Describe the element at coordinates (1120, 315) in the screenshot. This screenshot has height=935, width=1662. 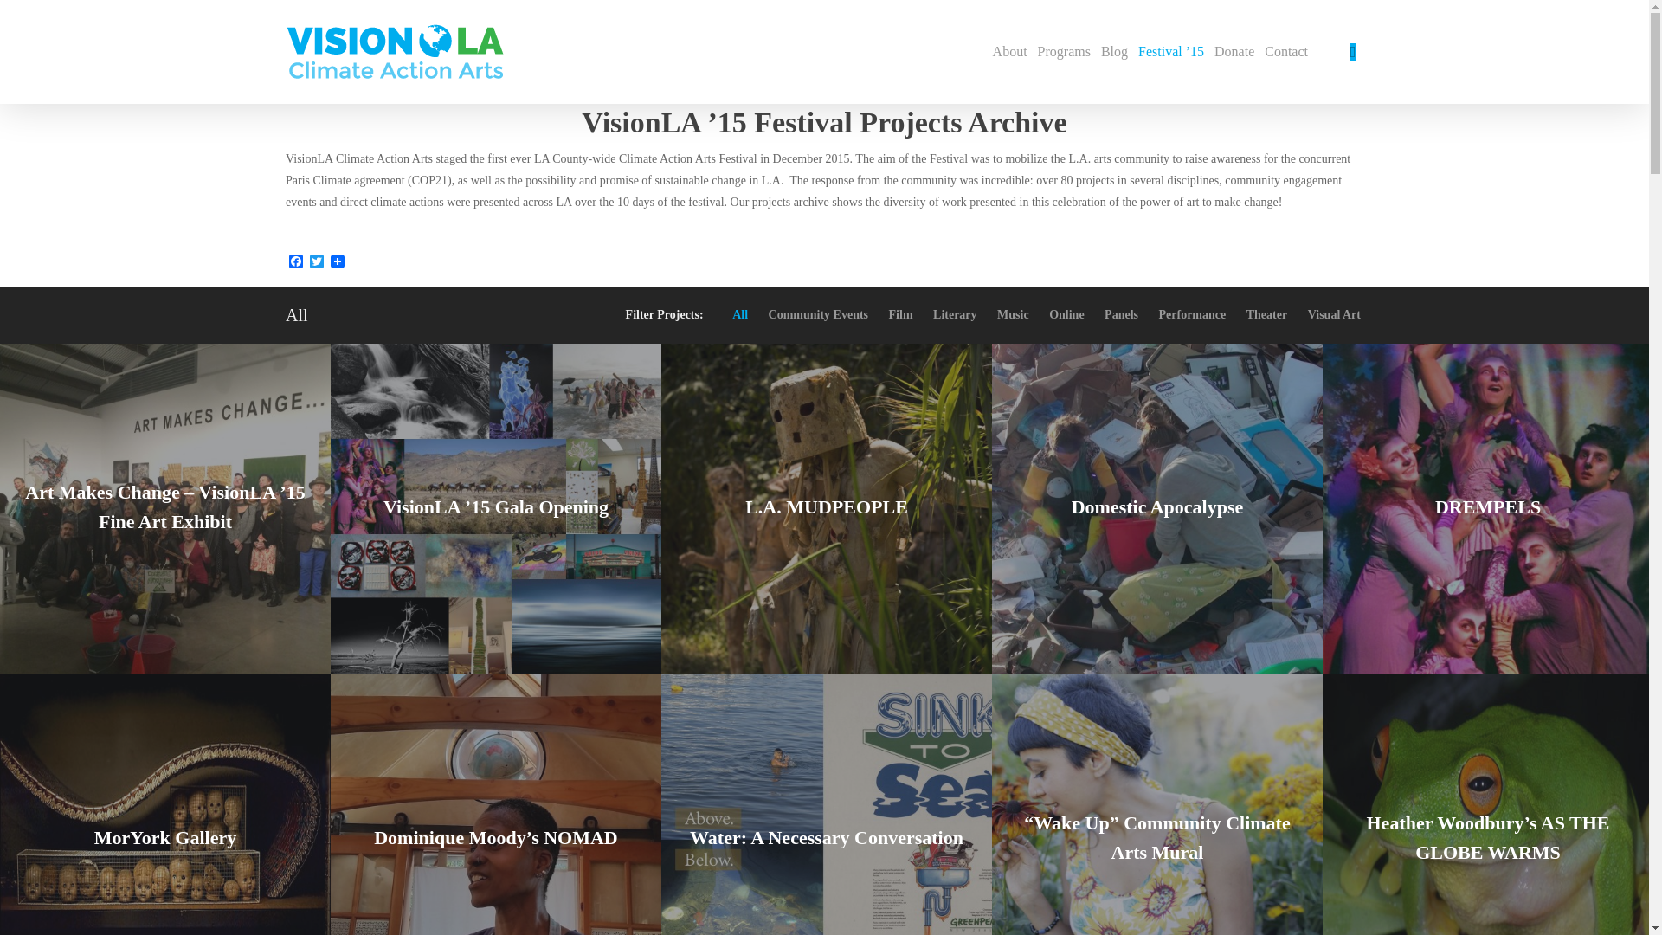
I see `Panels` at that location.